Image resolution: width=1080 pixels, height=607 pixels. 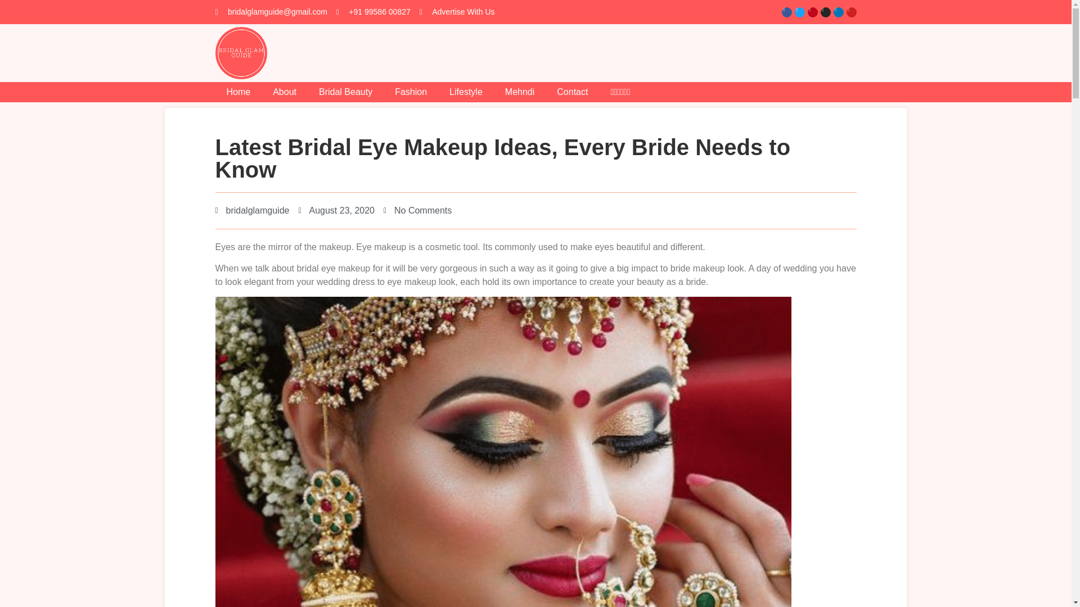 I want to click on Advertise With Us, so click(x=457, y=12).